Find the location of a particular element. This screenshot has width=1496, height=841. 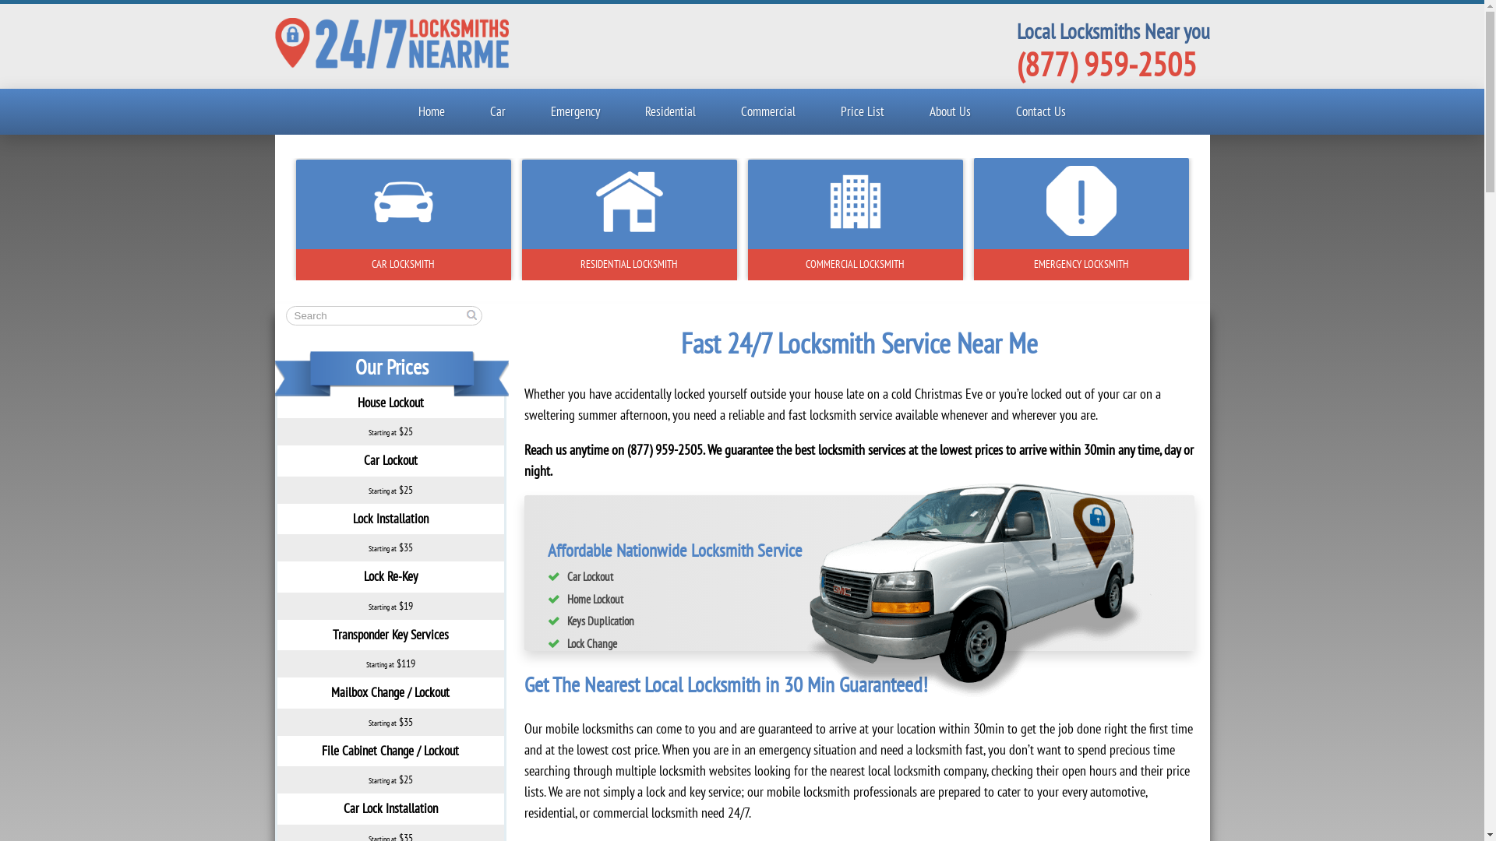

Transponder Key Services is located at coordinates (390, 635).